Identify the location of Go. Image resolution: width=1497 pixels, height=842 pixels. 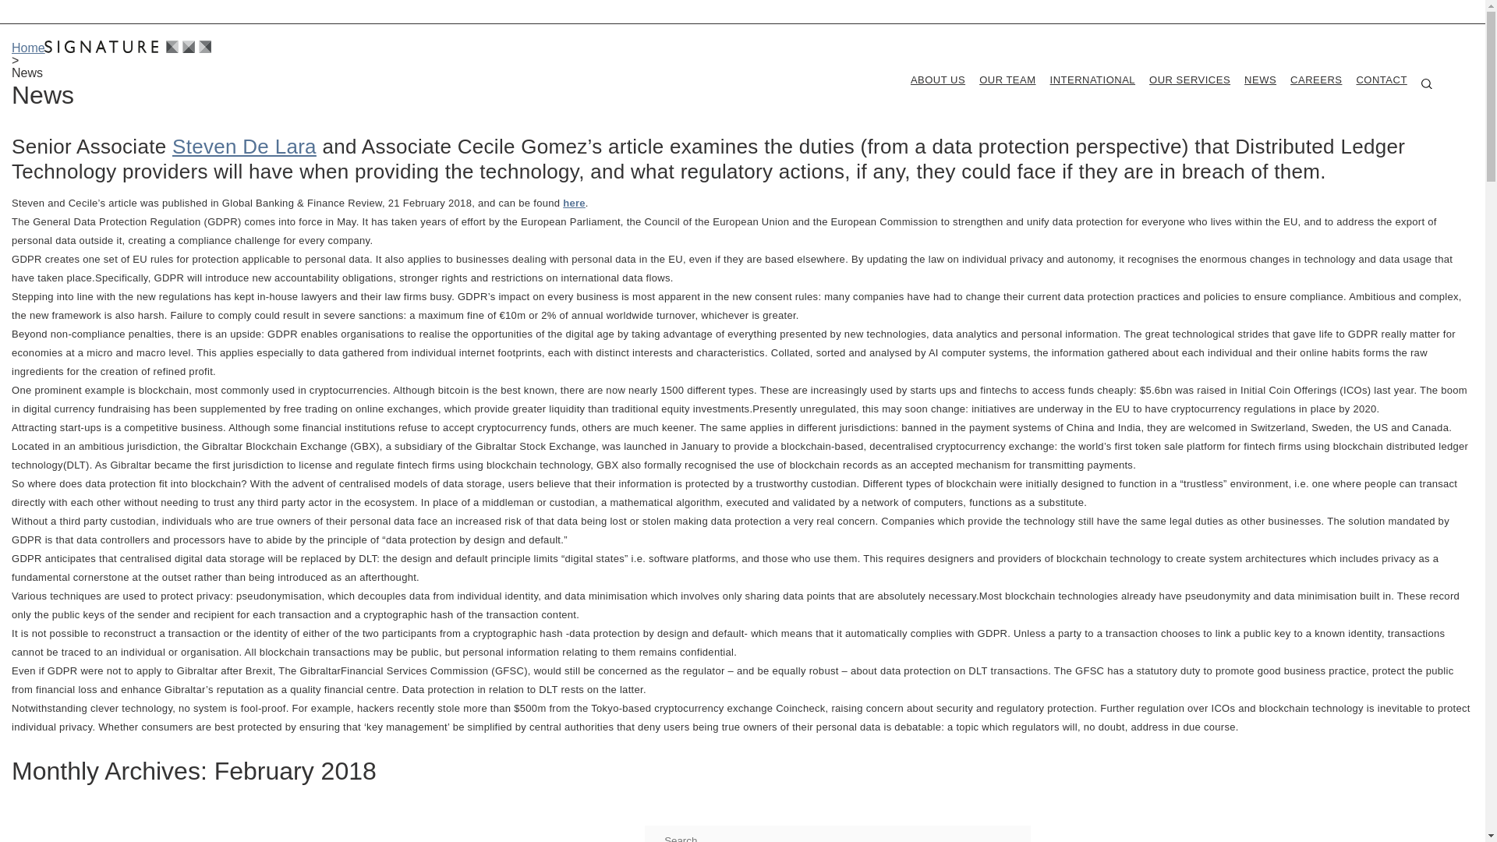
(633, 836).